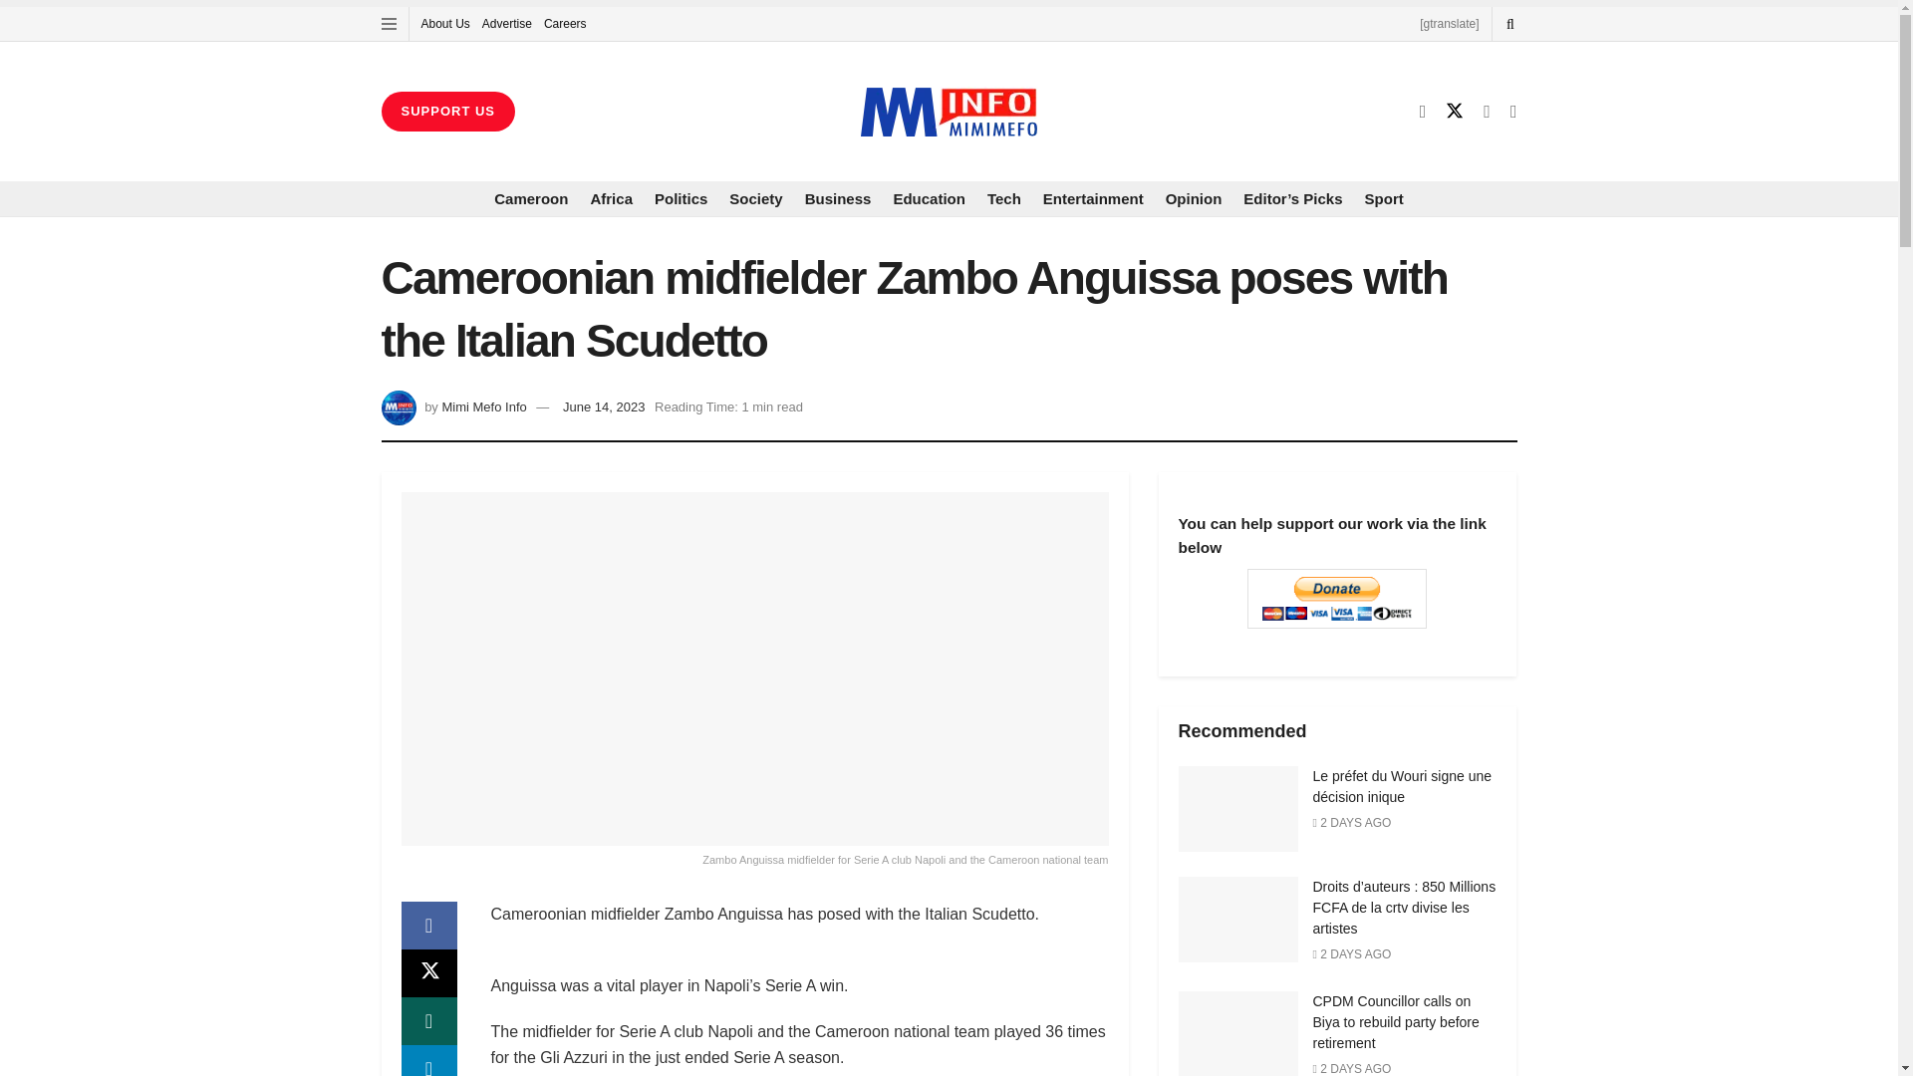 The height and width of the screenshot is (1076, 1913). I want to click on Tech, so click(1004, 199).